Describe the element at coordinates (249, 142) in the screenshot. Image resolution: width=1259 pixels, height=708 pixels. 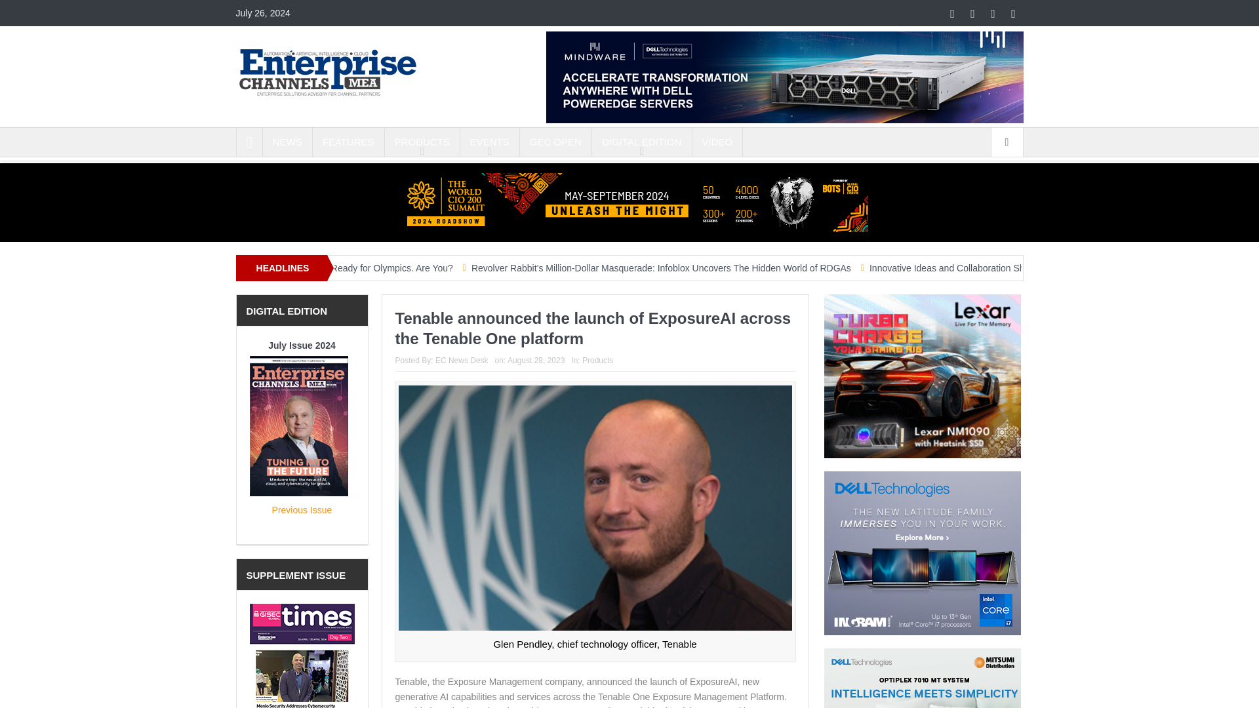
I see `Home` at that location.